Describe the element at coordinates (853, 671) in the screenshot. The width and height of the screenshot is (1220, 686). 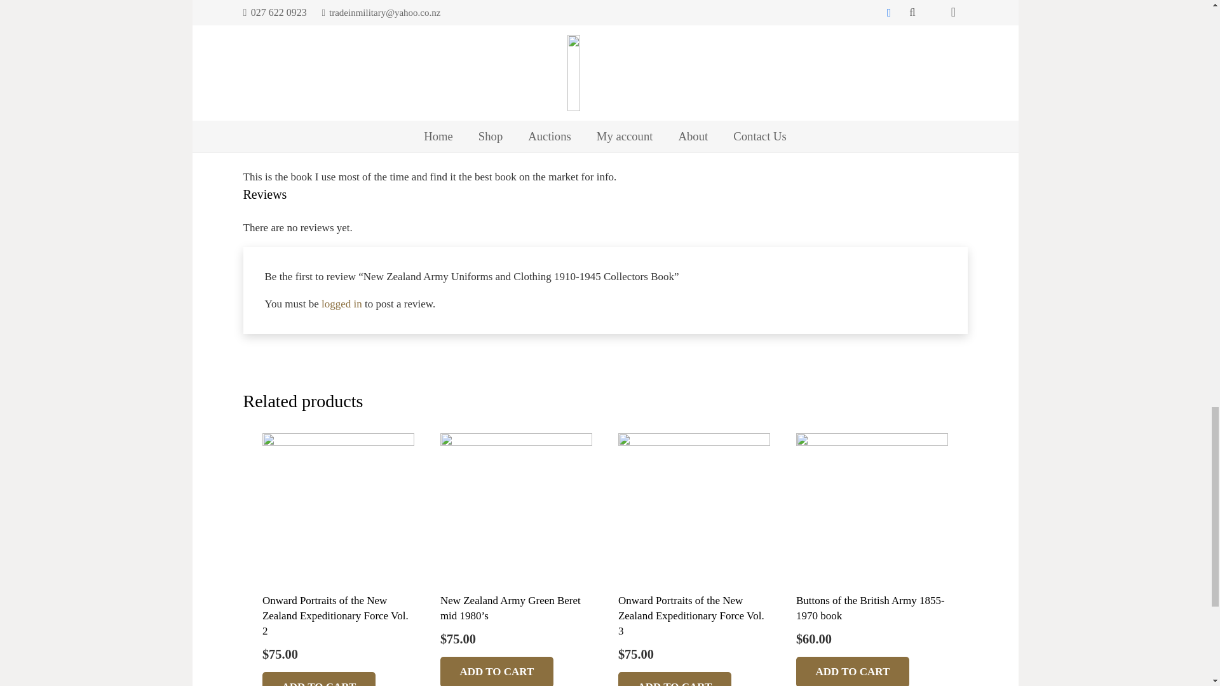
I see `ADD TO CART` at that location.